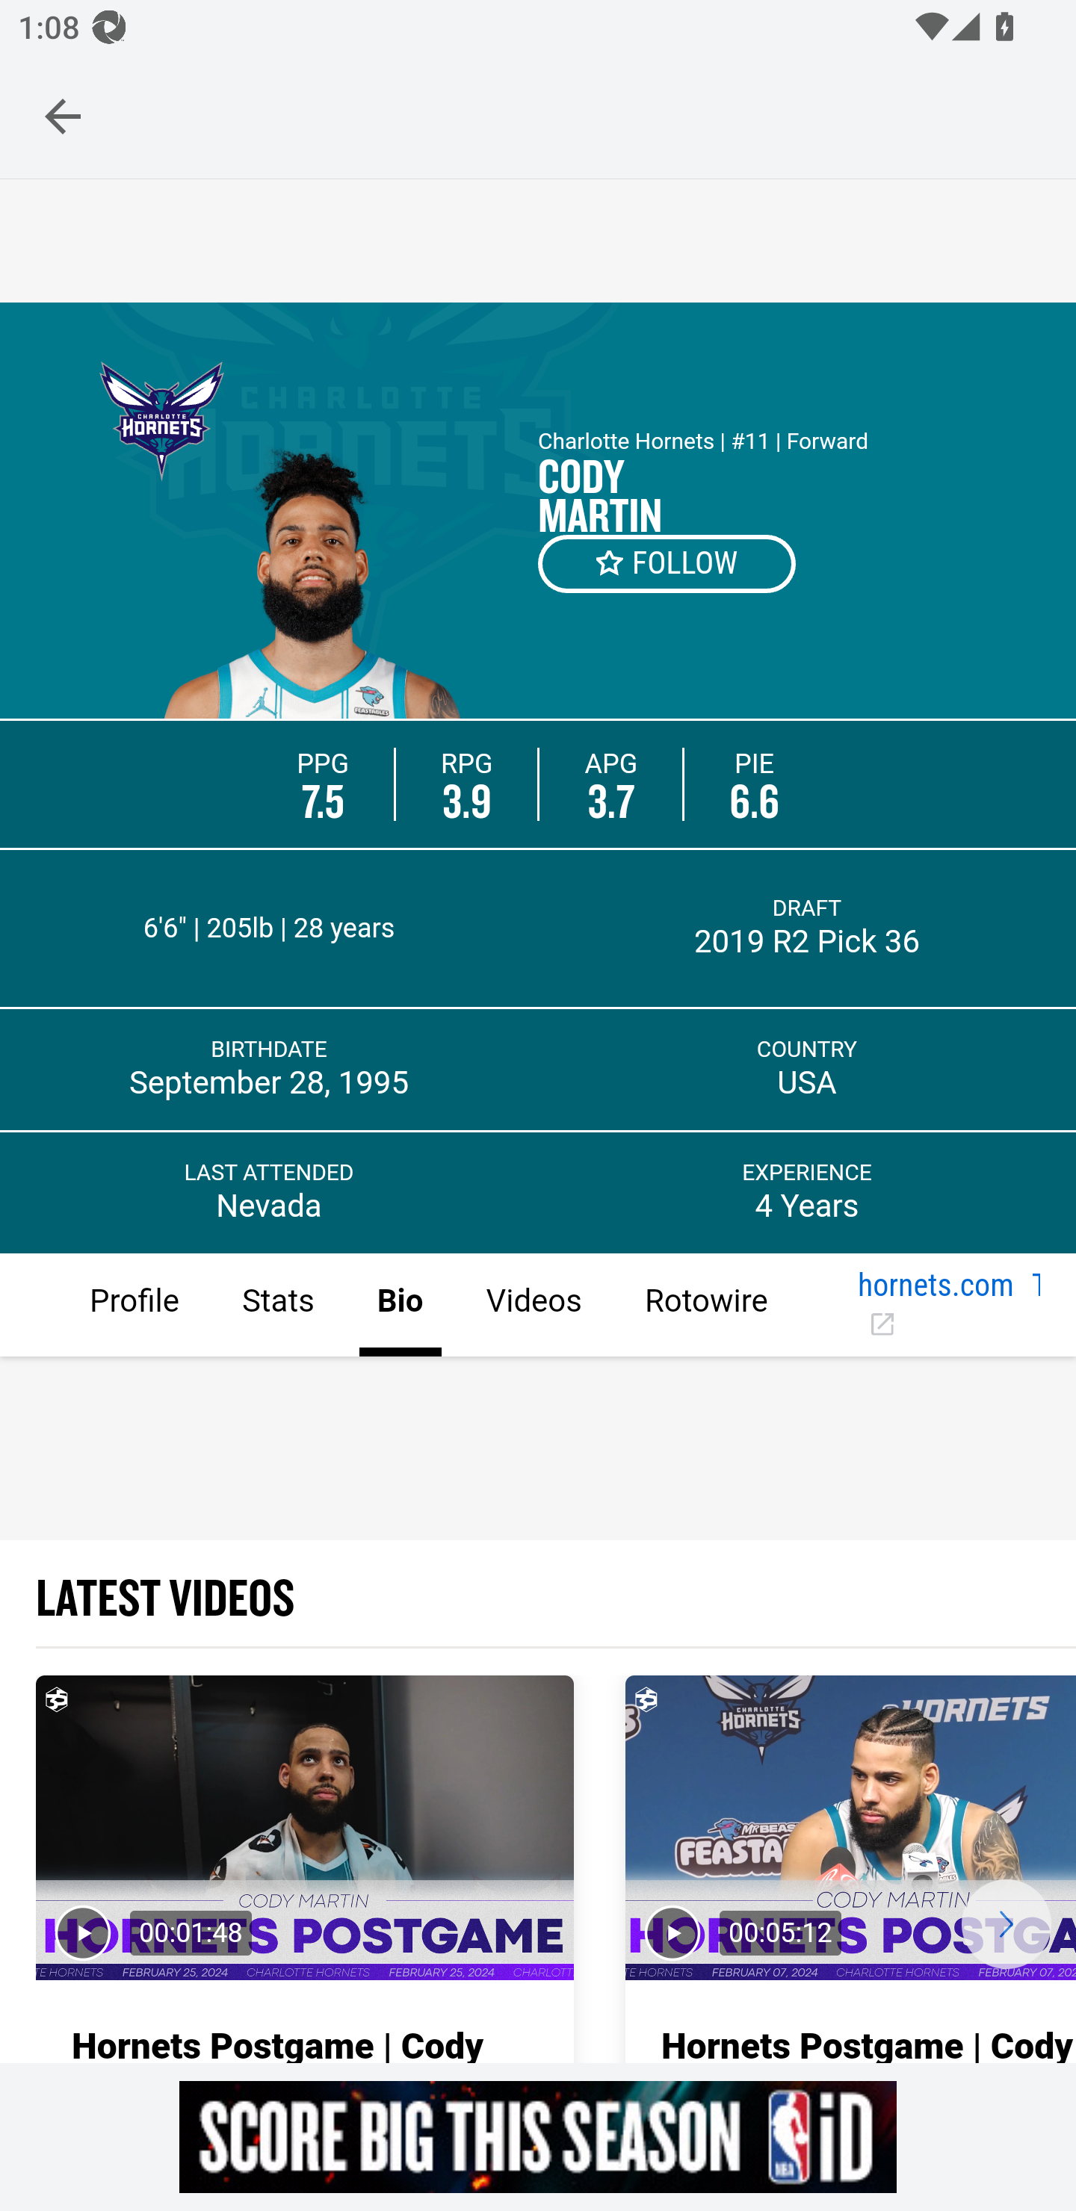 This screenshot has width=1076, height=2211. What do you see at coordinates (161, 418) in the screenshot?
I see `Charlotte Hornets Logo` at bounding box center [161, 418].